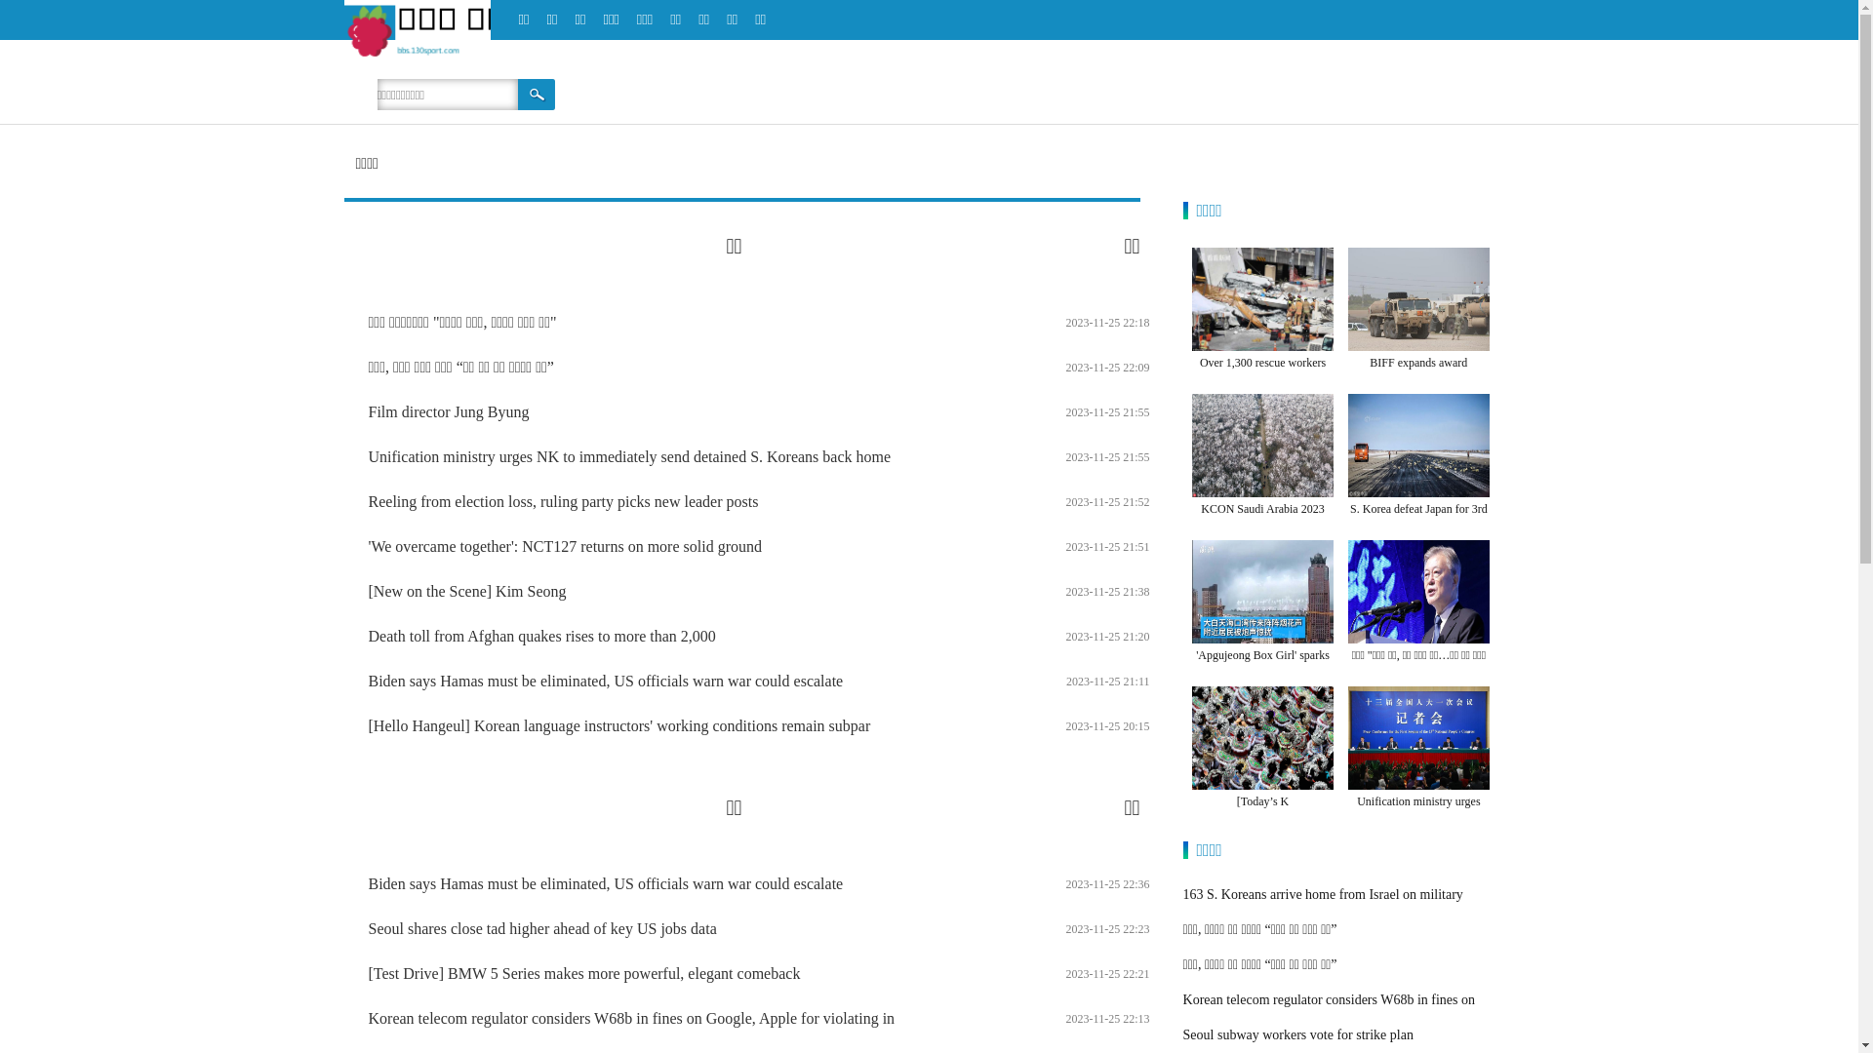  Describe the element at coordinates (449, 411) in the screenshot. I see `Film director Jung Byung` at that location.